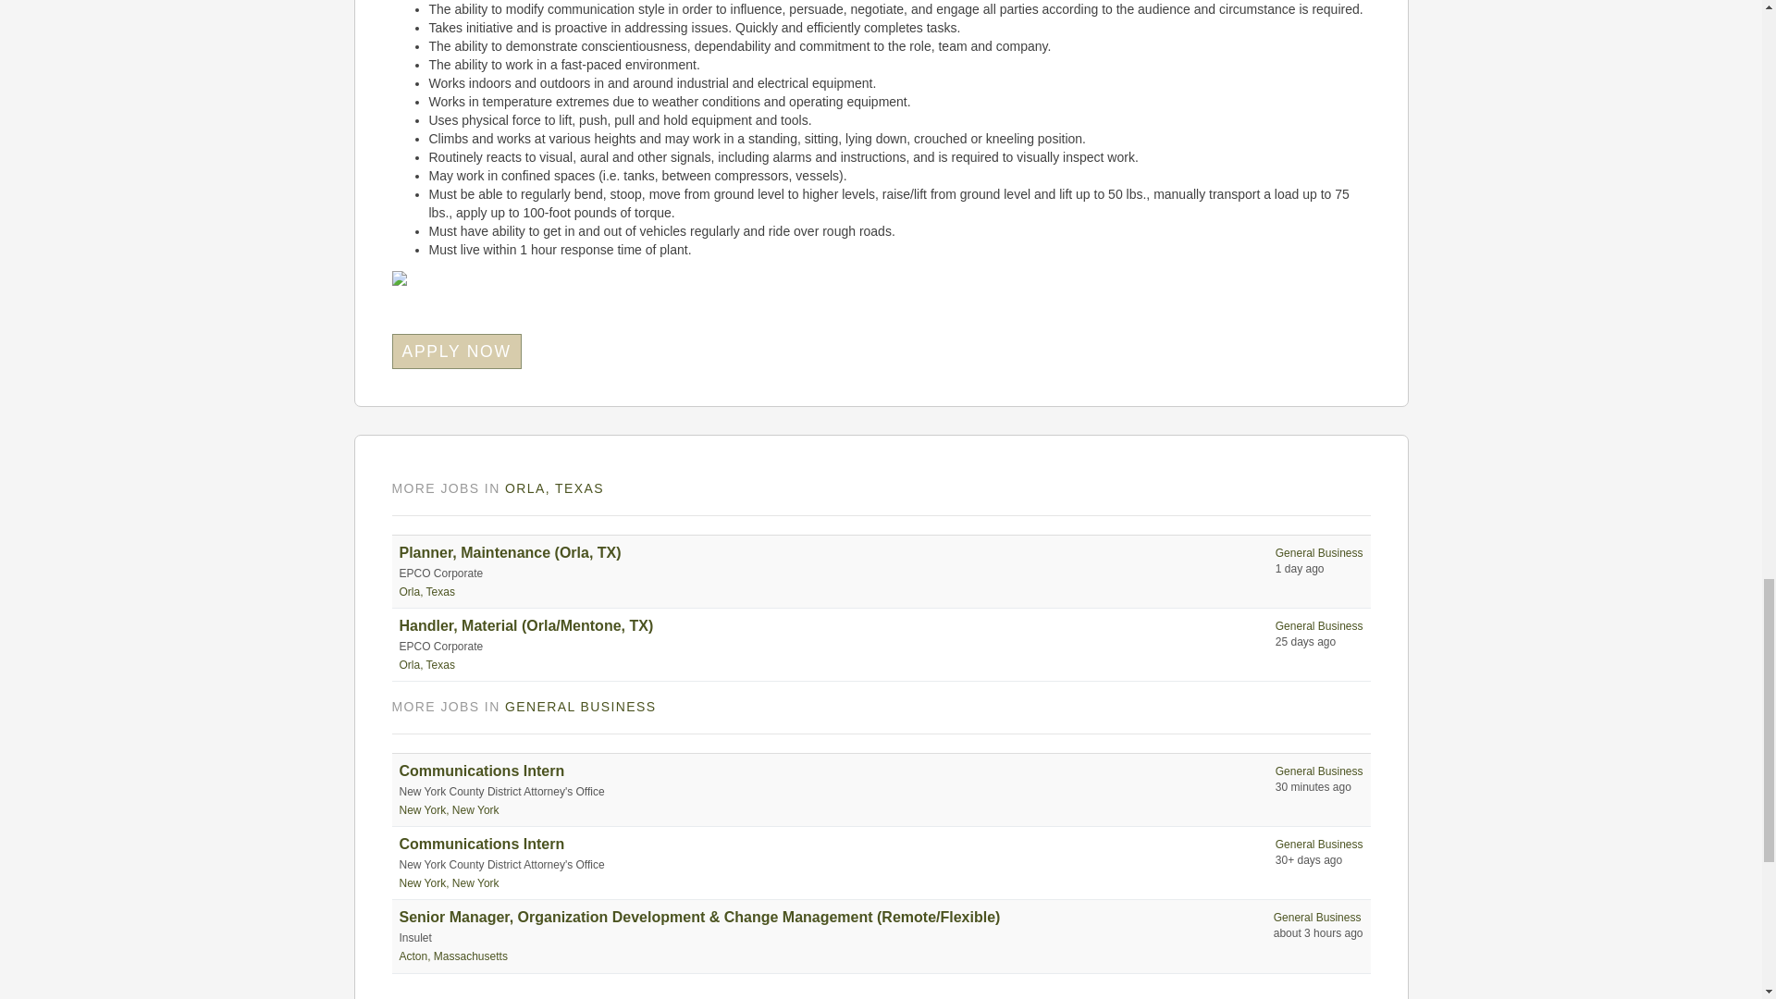 The width and height of the screenshot is (1776, 999). What do you see at coordinates (450, 810) in the screenshot?
I see `New York, New York` at bounding box center [450, 810].